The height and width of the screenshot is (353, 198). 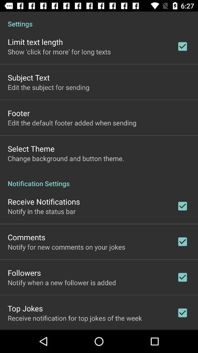 What do you see at coordinates (66, 158) in the screenshot?
I see `turn on the icon below select theme` at bounding box center [66, 158].